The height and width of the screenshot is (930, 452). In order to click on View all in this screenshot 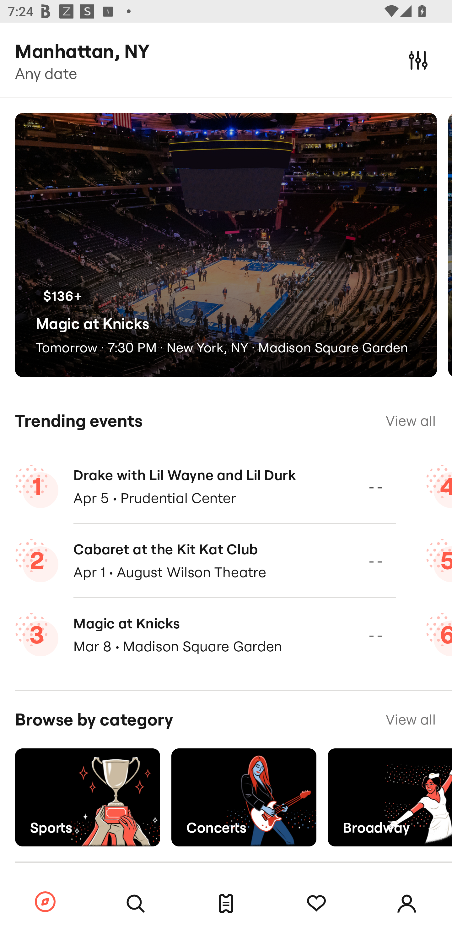, I will do `click(411, 719)`.